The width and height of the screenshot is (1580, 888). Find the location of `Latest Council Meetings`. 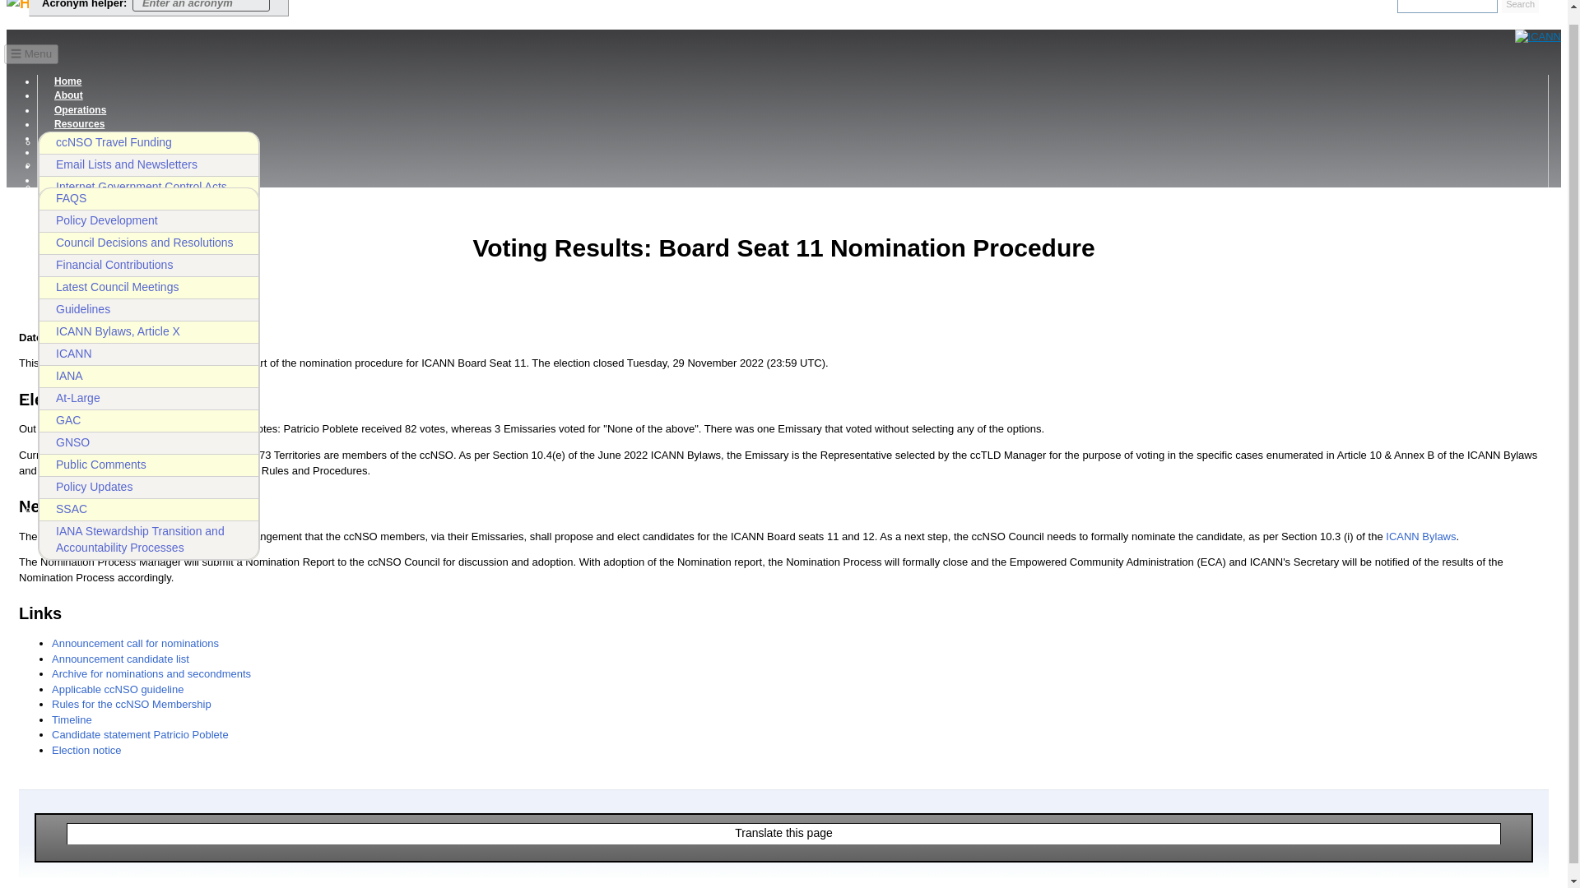

Latest Council Meetings is located at coordinates (149, 287).